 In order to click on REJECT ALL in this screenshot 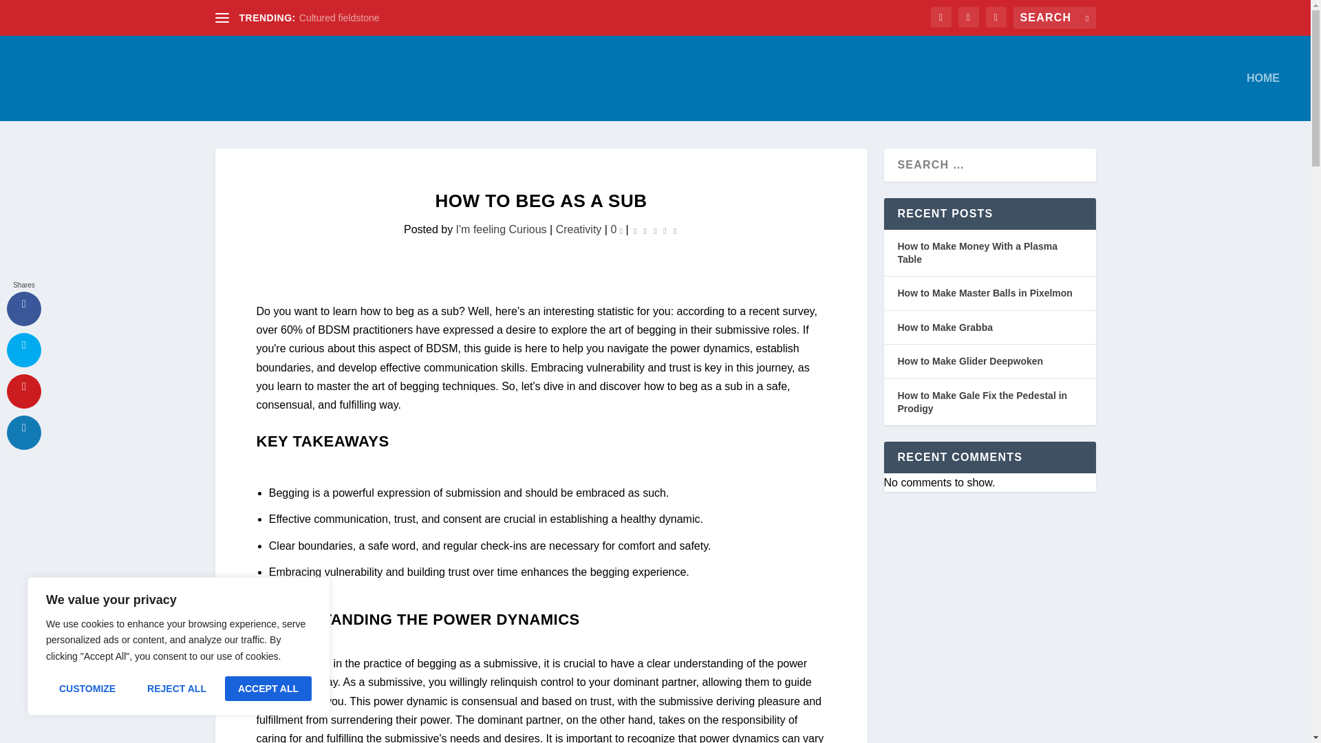, I will do `click(176, 688)`.